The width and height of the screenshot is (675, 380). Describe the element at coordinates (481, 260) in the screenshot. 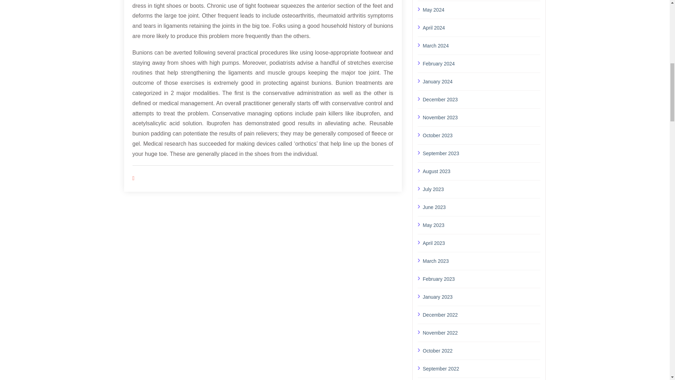

I see `March 2023` at that location.